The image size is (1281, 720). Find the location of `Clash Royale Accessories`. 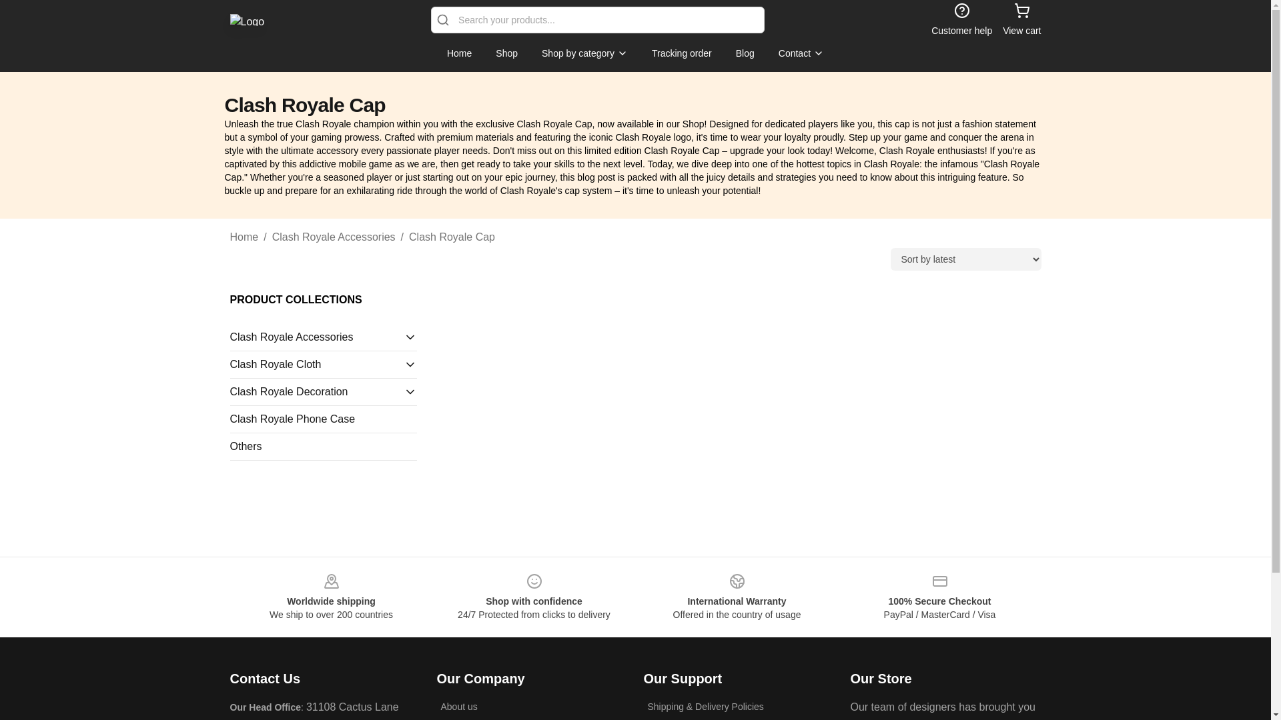

Clash Royale Accessories is located at coordinates (316, 337).